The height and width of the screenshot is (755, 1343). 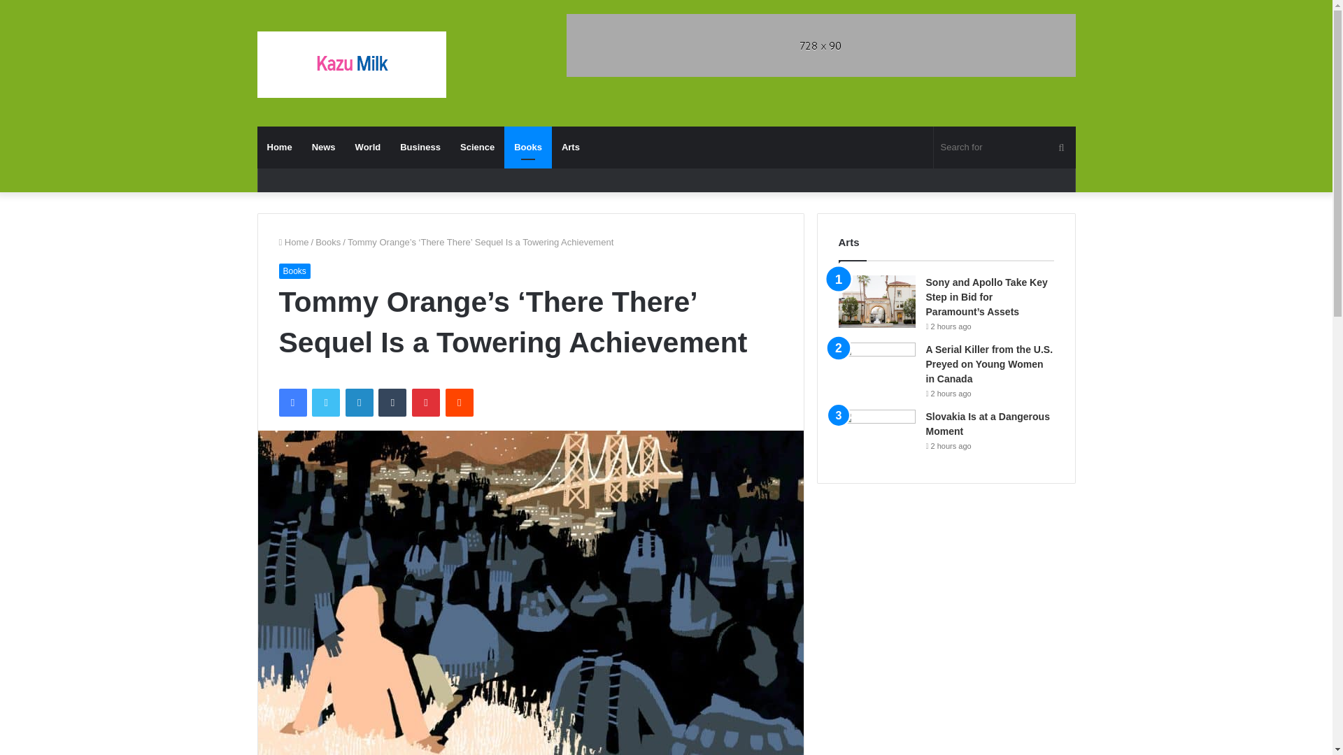 I want to click on Science, so click(x=477, y=147).